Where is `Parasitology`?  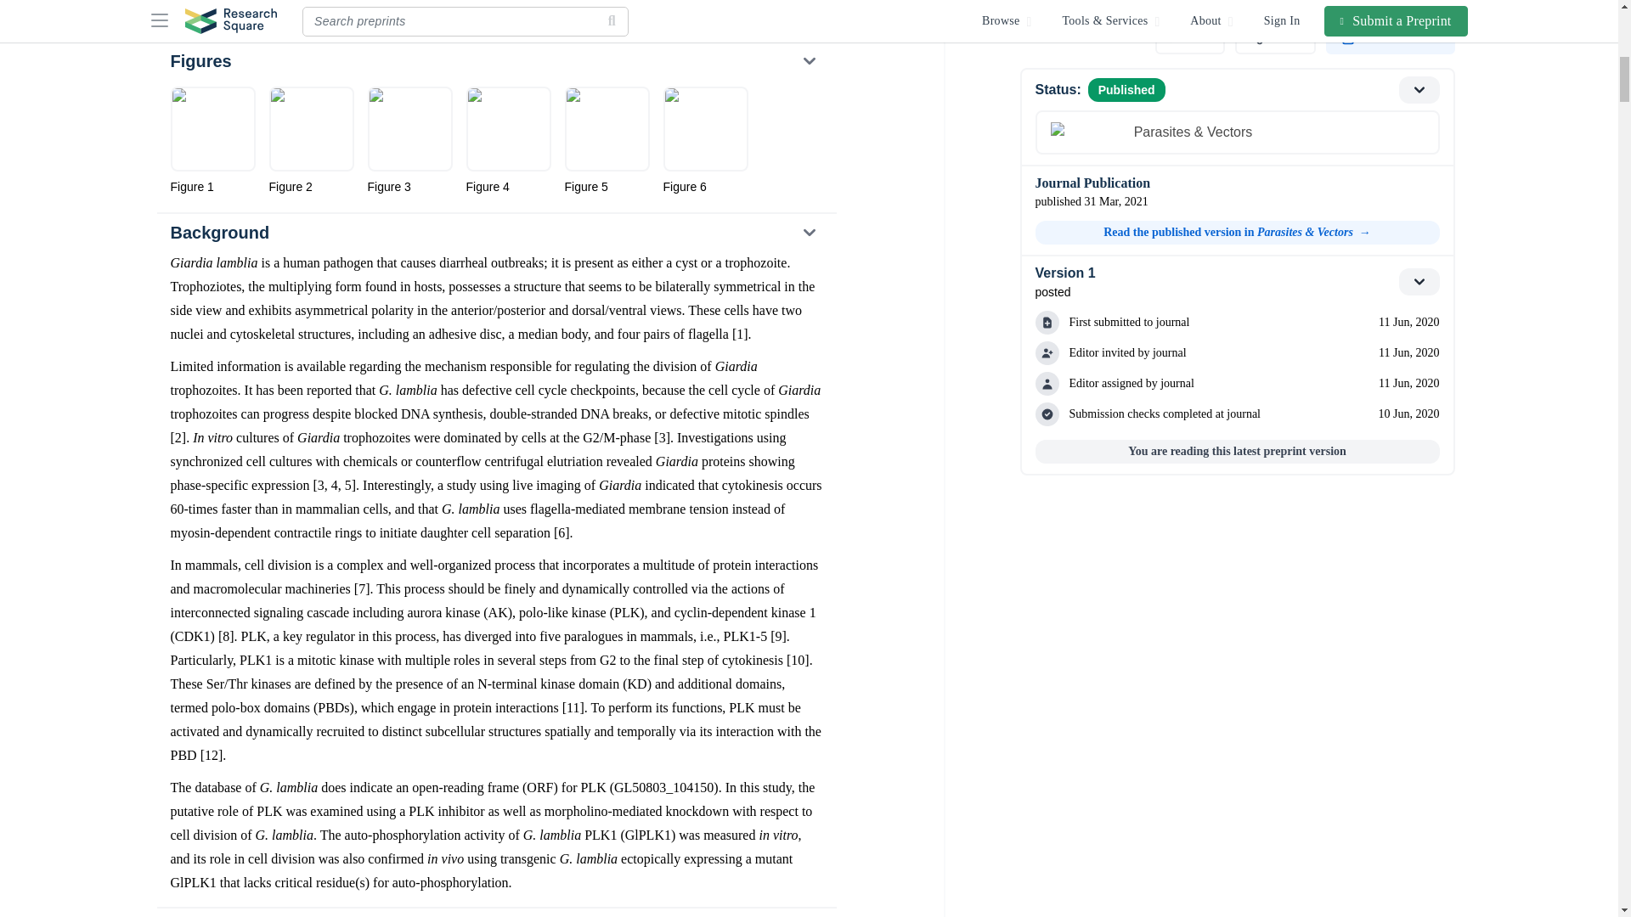
Parasitology is located at coordinates (212, 11).